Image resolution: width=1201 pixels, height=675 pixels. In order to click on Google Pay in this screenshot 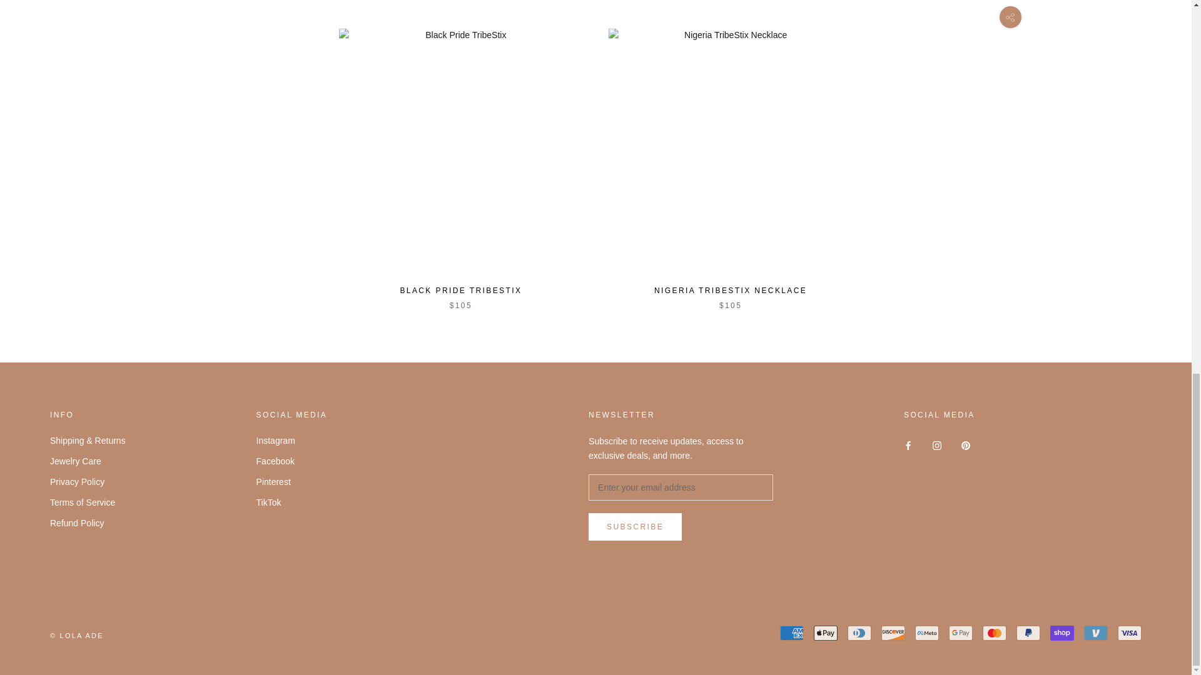, I will do `click(961, 632)`.